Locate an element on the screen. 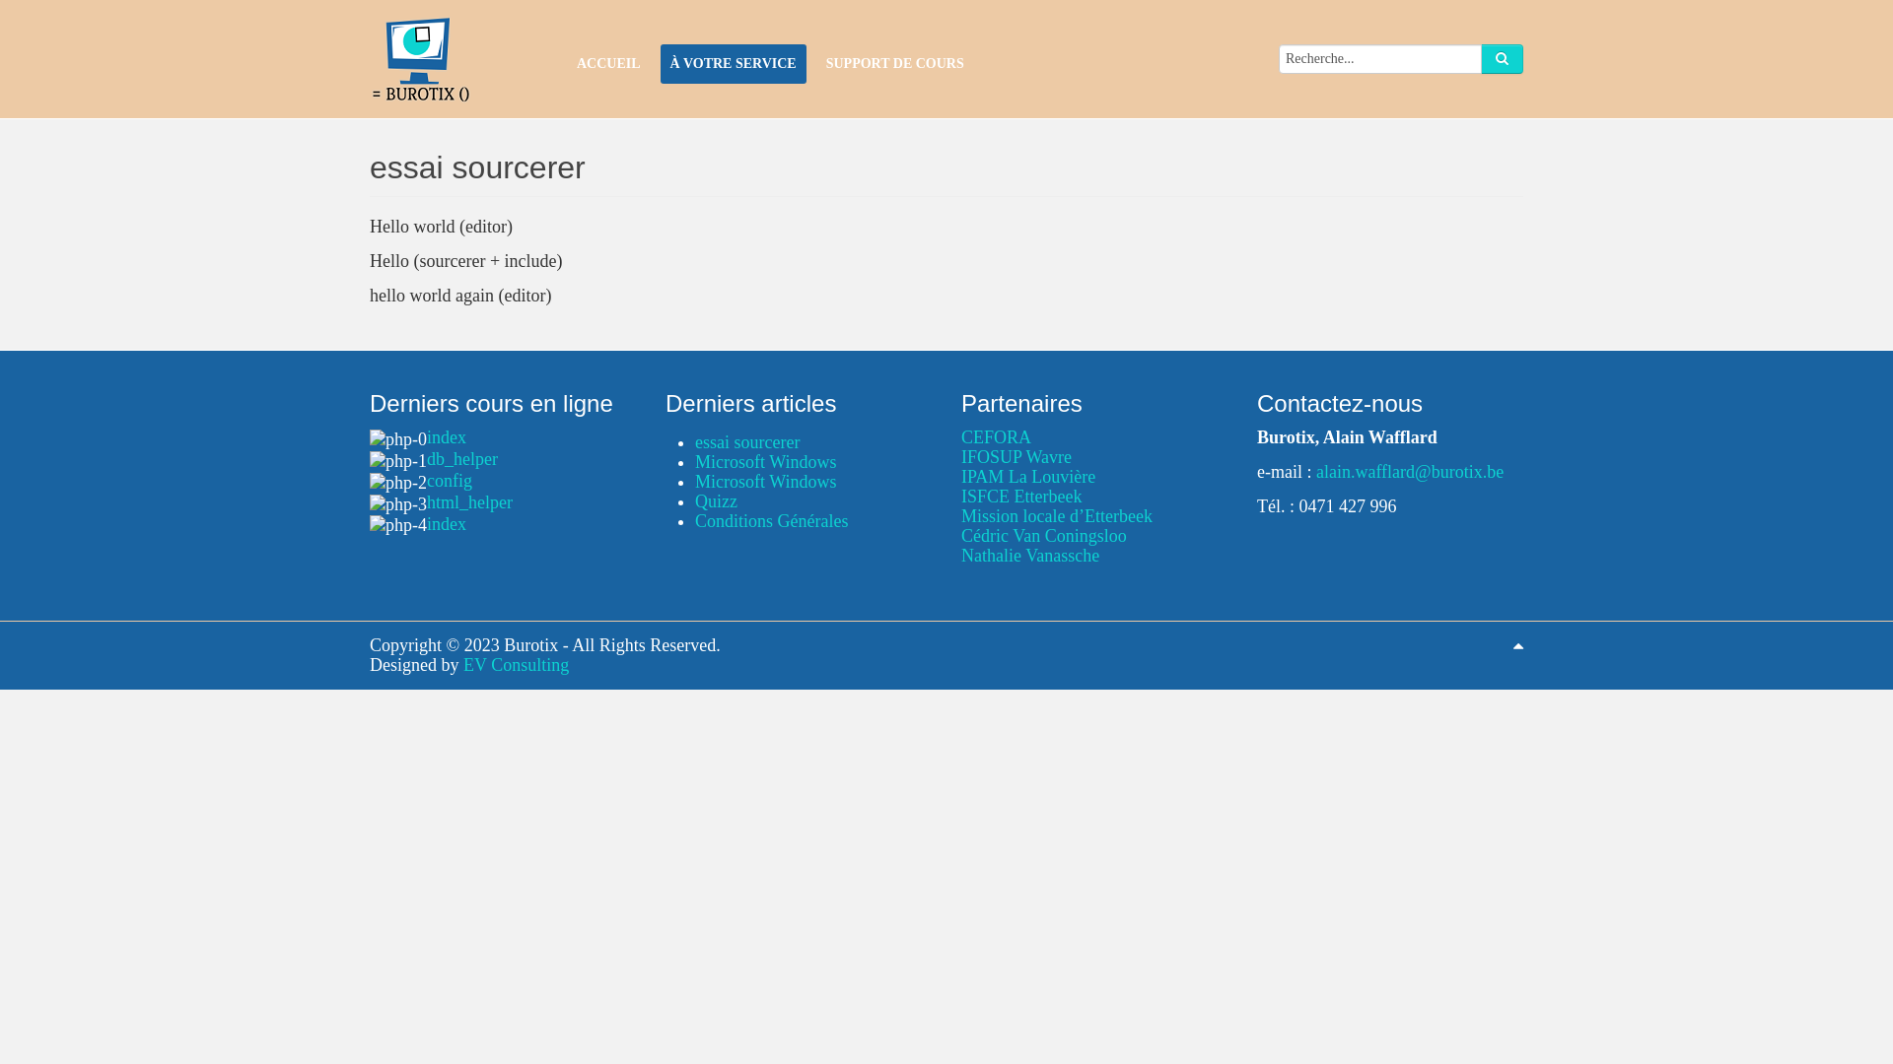  ACCUEIL is located at coordinates (609, 64).